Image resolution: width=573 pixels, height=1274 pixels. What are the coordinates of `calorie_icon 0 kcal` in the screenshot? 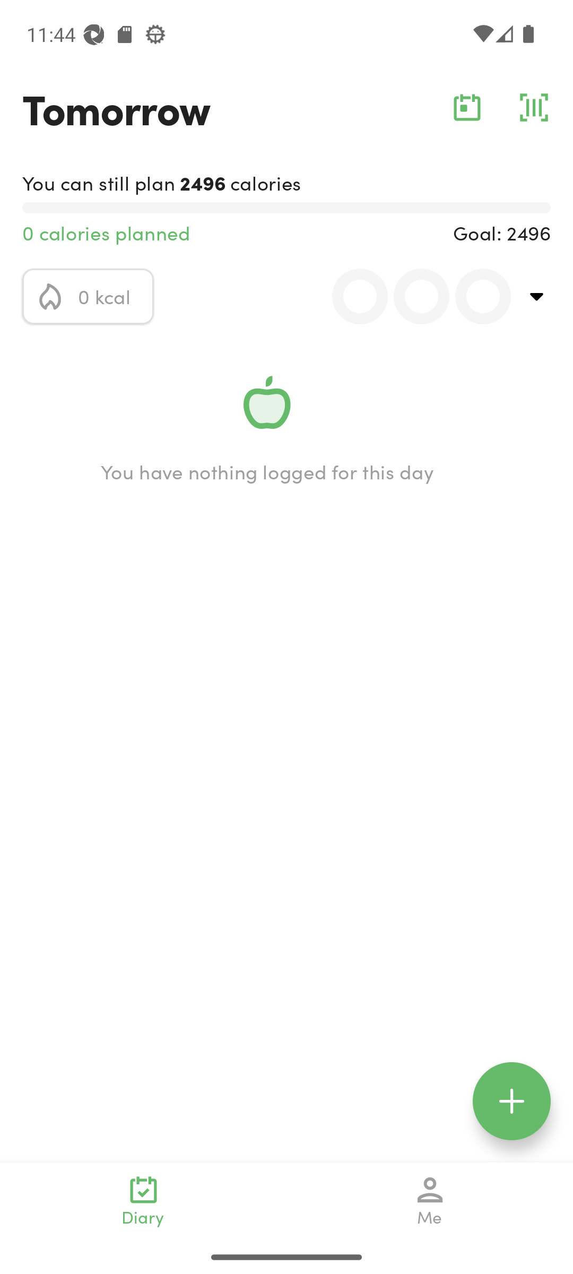 It's located at (88, 296).